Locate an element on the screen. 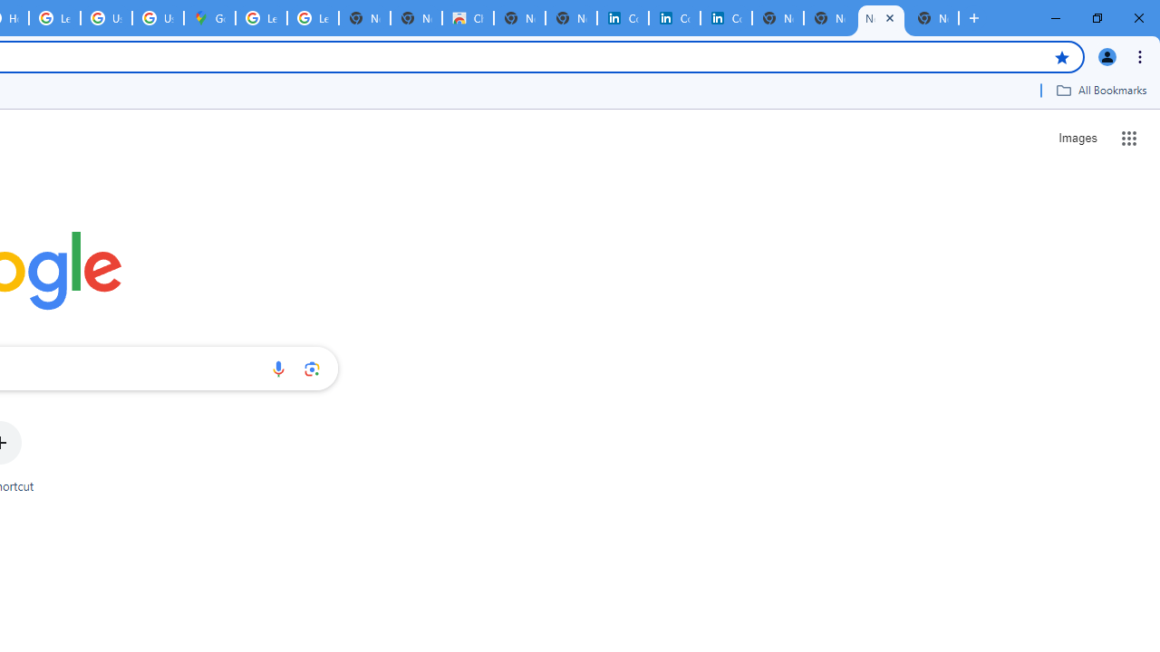 The width and height of the screenshot is (1160, 652). Restore is located at coordinates (1097, 18).